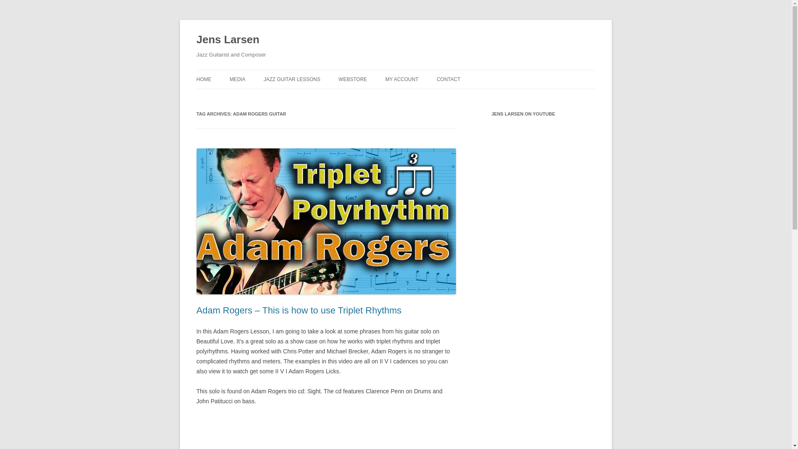 This screenshot has width=798, height=449. Describe the element at coordinates (228, 40) in the screenshot. I see `Jens Larsen` at that location.